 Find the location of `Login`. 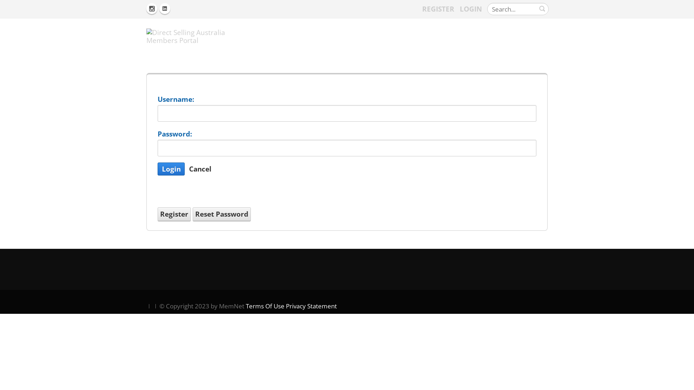

Login is located at coordinates (171, 169).